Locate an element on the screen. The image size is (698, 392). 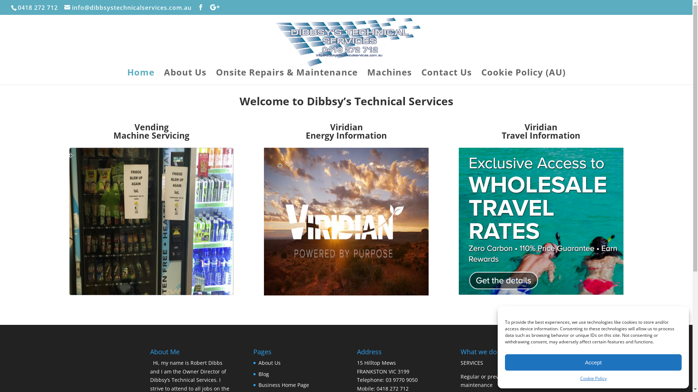
info@dibbsystechnicalservices.com.au is located at coordinates (128, 8).